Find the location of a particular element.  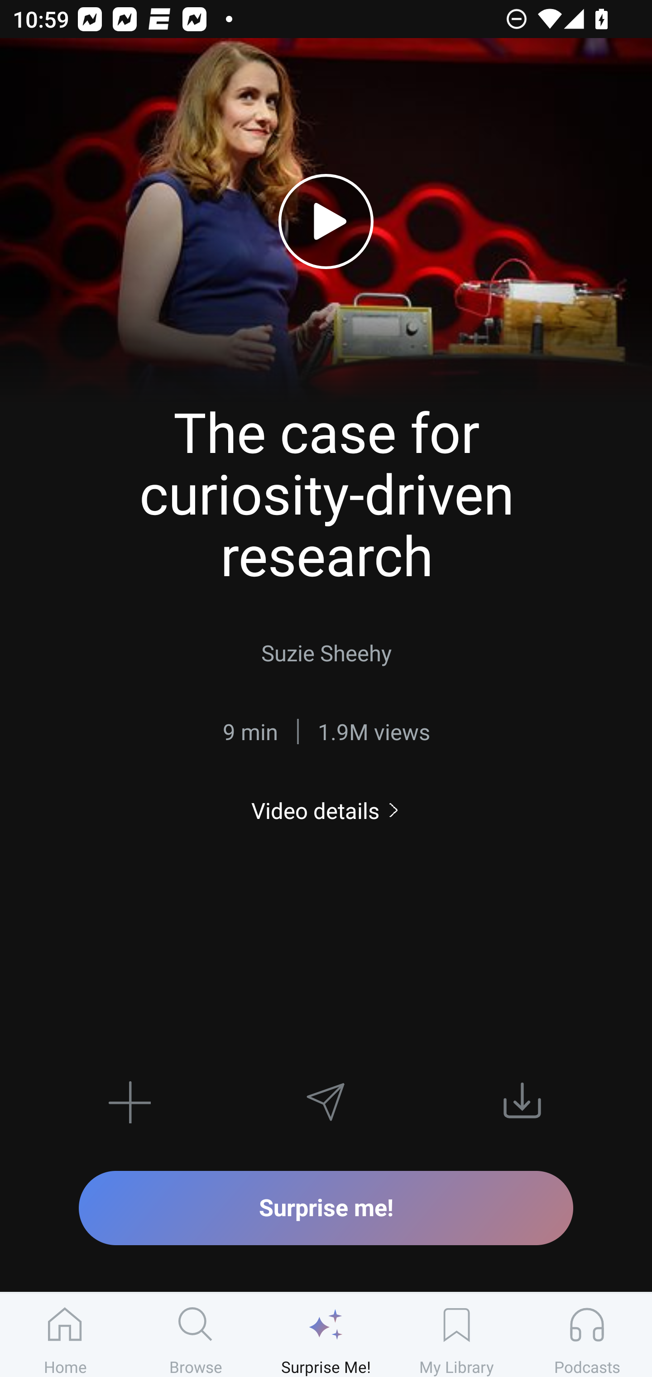

My Library is located at coordinates (456, 1335).